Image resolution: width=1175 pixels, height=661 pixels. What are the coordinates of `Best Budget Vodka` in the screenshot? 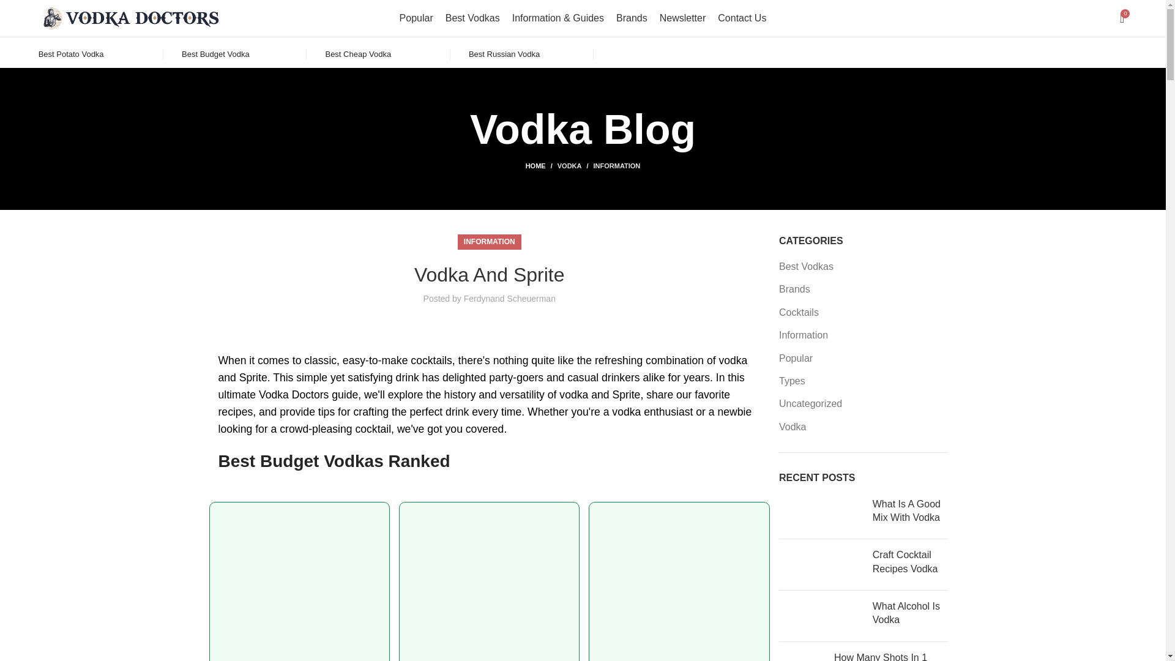 It's located at (215, 54).